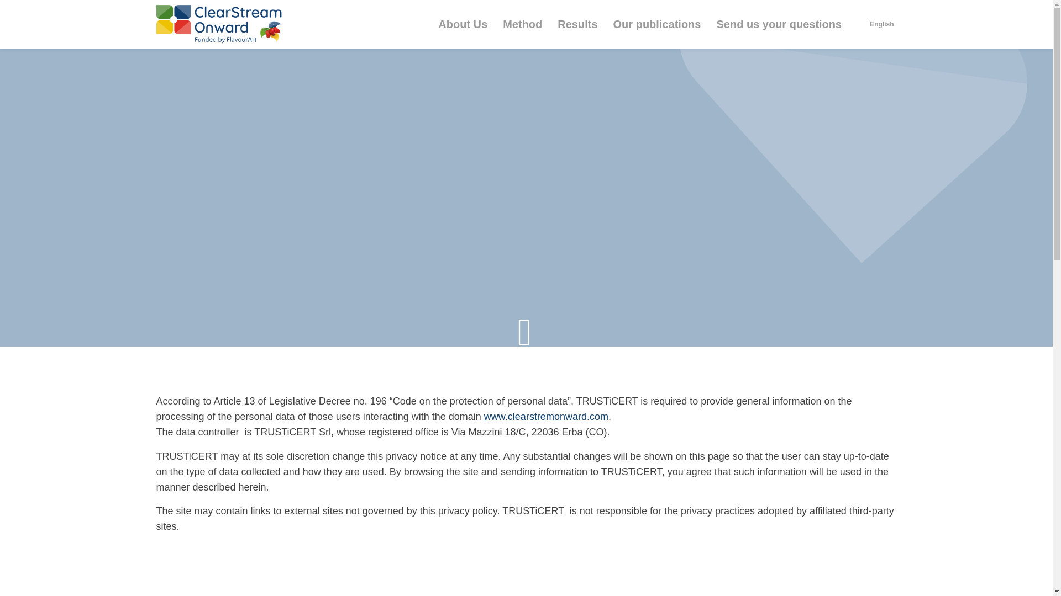 The image size is (1061, 596). I want to click on Results, so click(577, 24).